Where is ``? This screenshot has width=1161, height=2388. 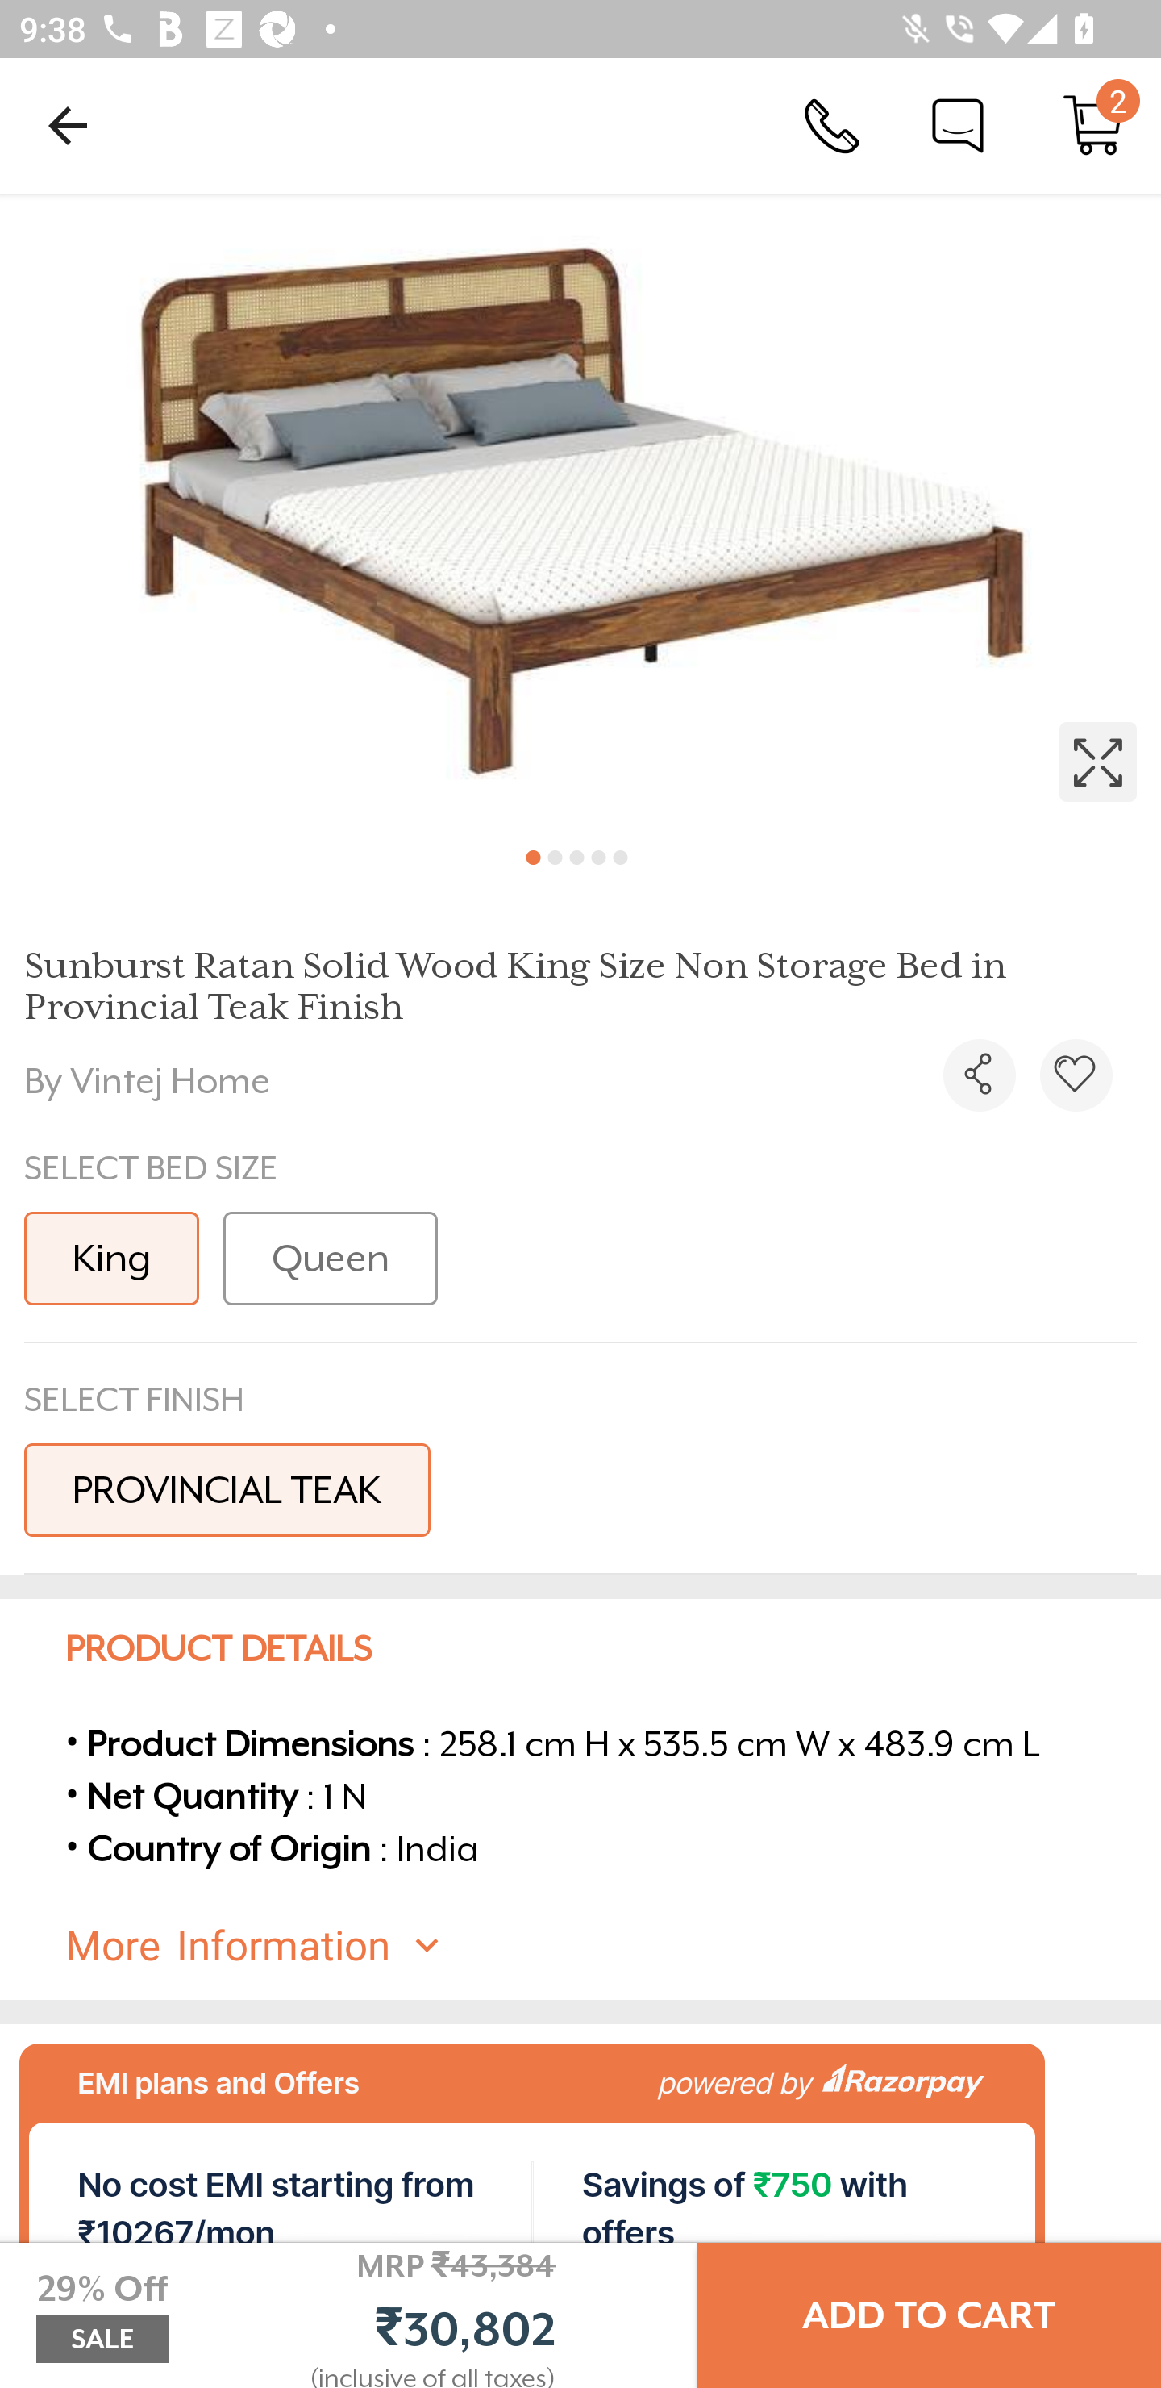
 is located at coordinates (580, 510).